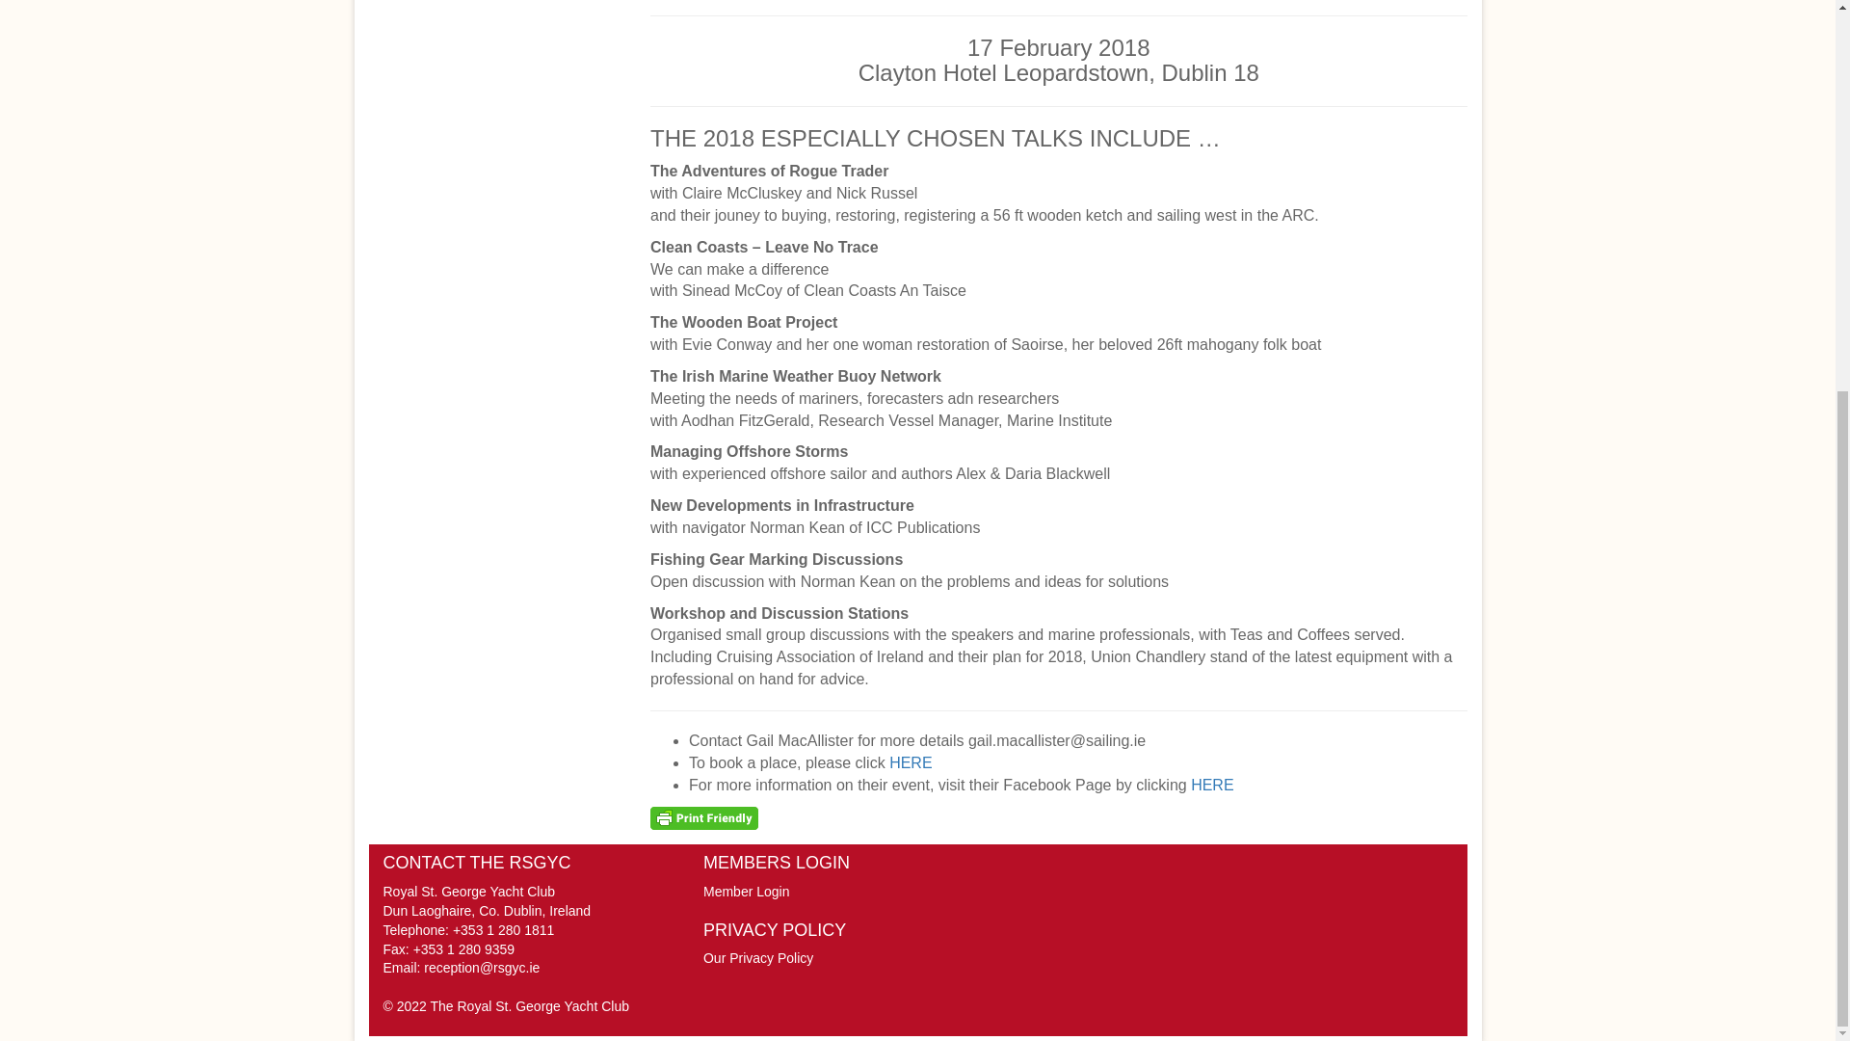 The image size is (1850, 1041). Describe the element at coordinates (757, 958) in the screenshot. I see `Privacy Policy` at that location.